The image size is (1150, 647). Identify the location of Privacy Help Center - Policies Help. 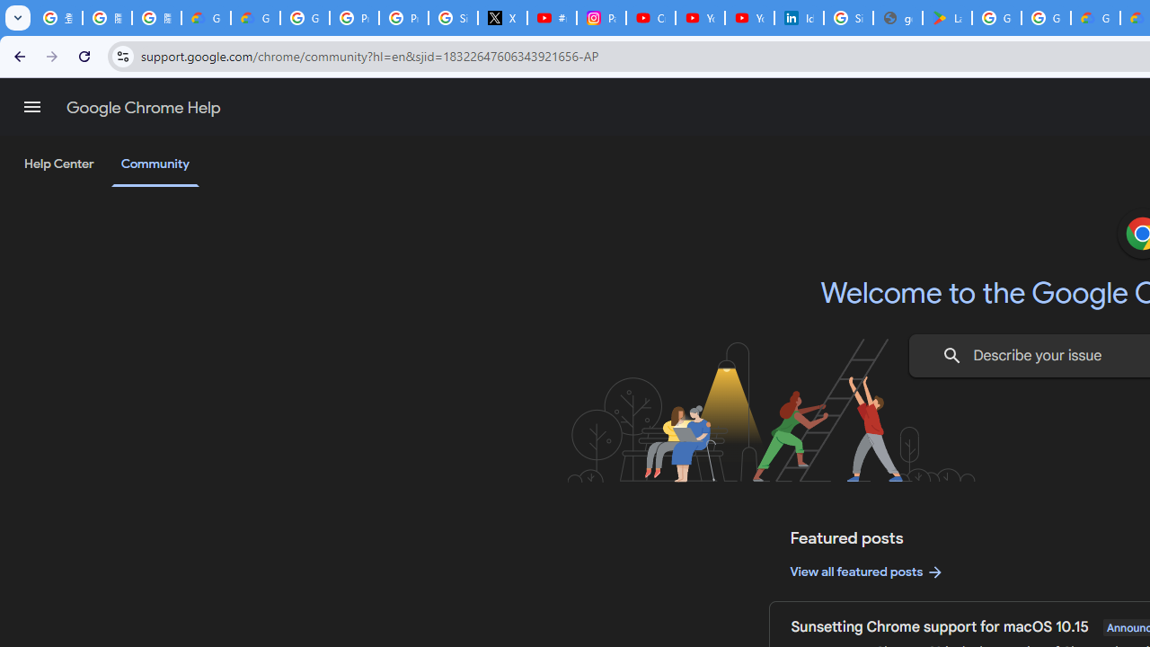
(354, 18).